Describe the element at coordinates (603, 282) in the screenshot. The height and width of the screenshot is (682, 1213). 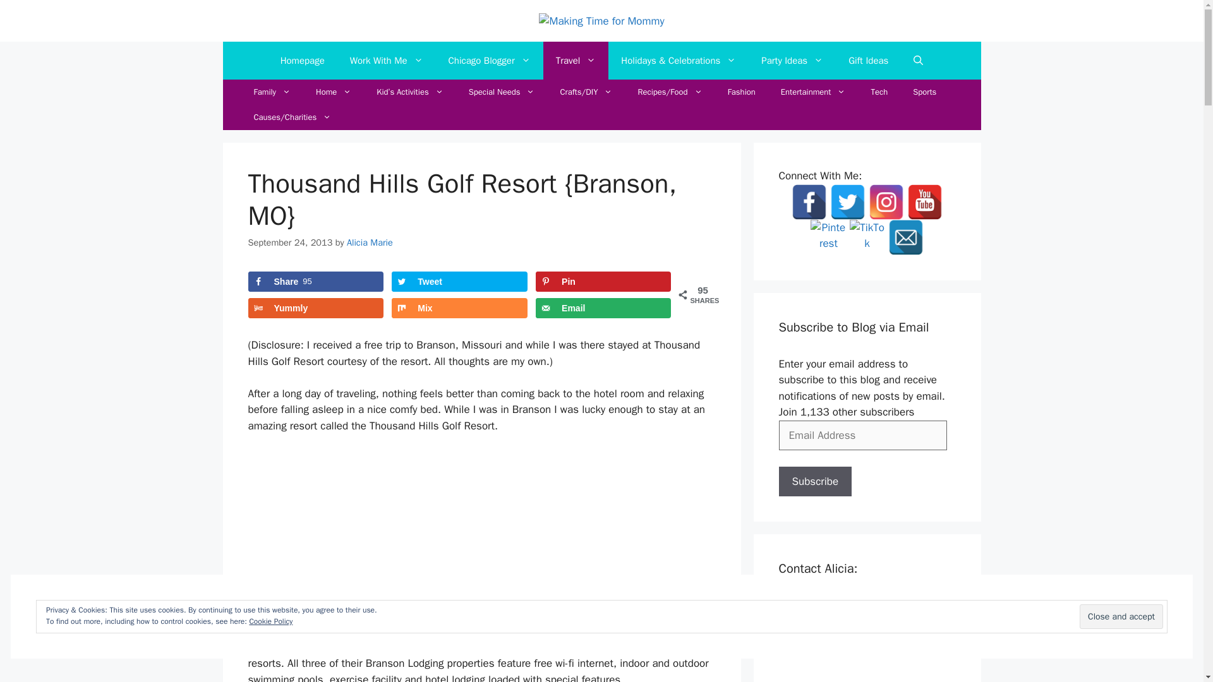
I see `Save to Pinterest` at that location.